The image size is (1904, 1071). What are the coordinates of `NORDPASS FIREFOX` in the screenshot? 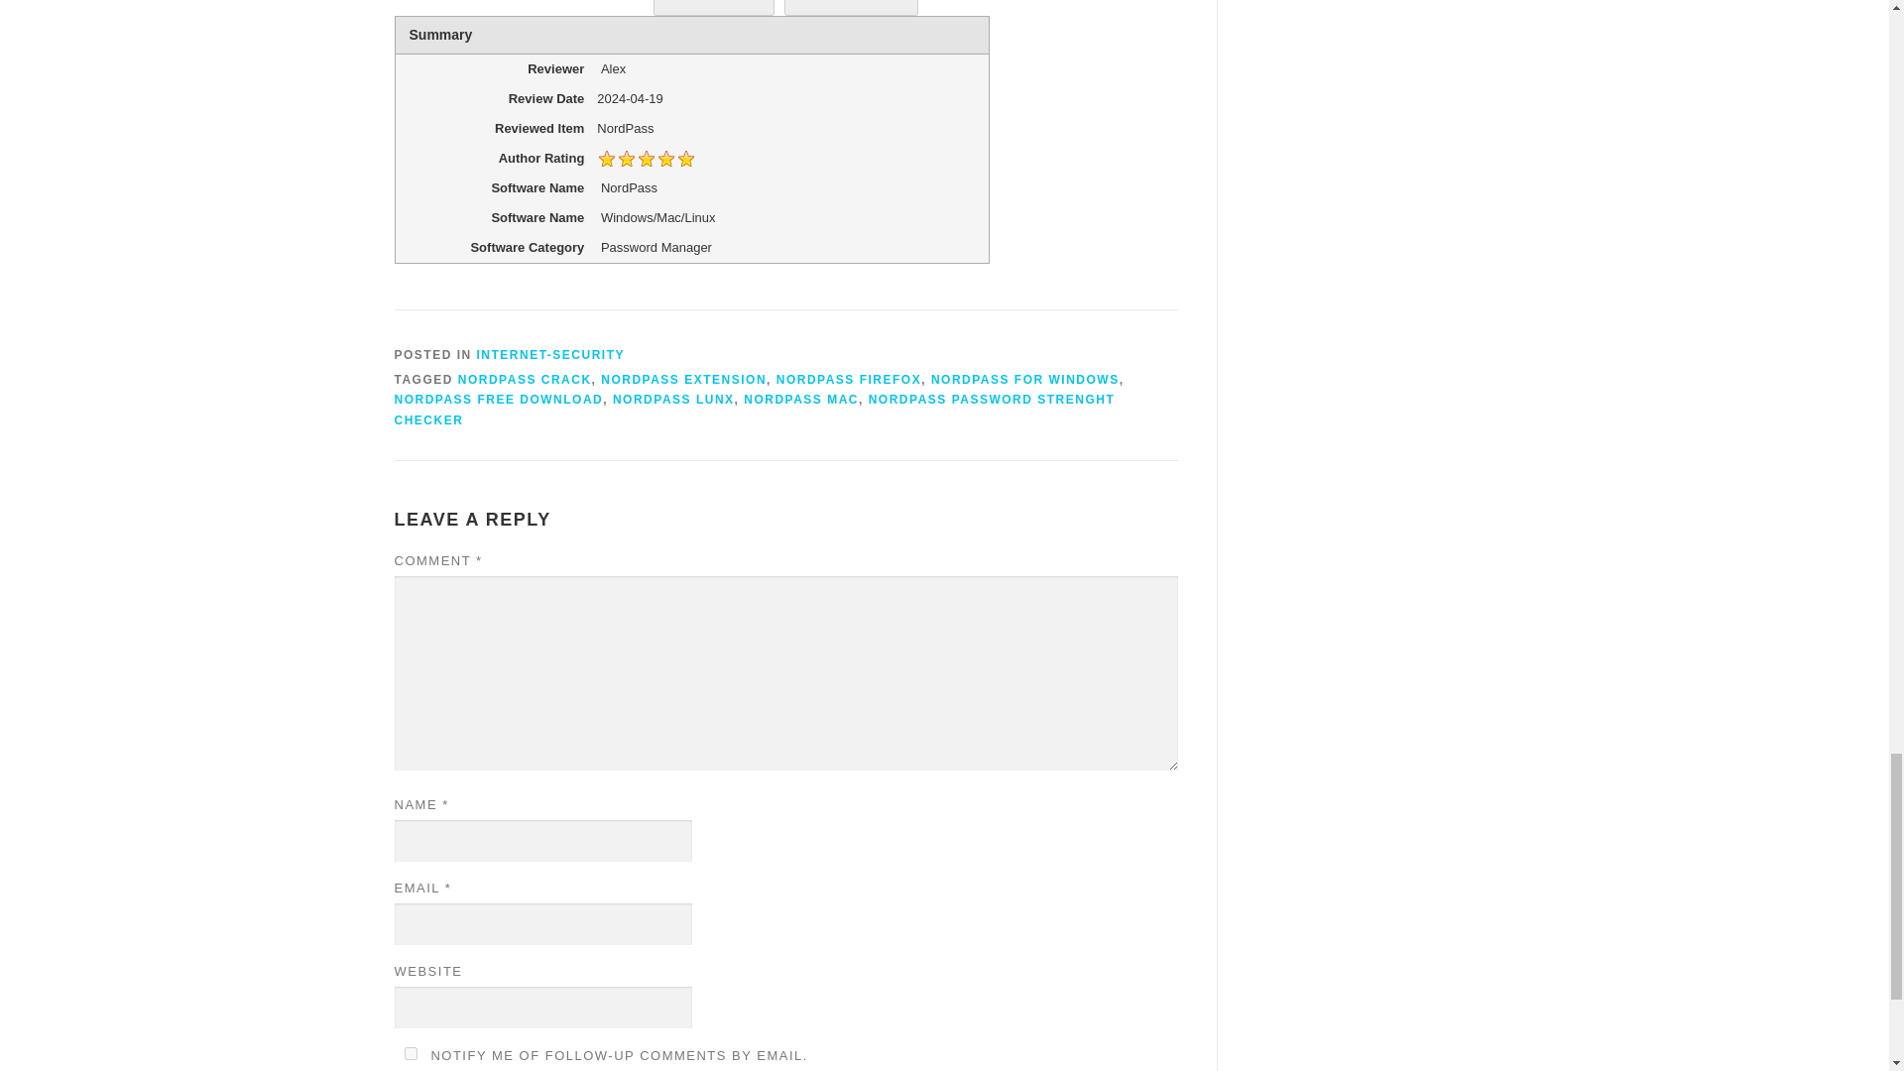 It's located at (849, 379).